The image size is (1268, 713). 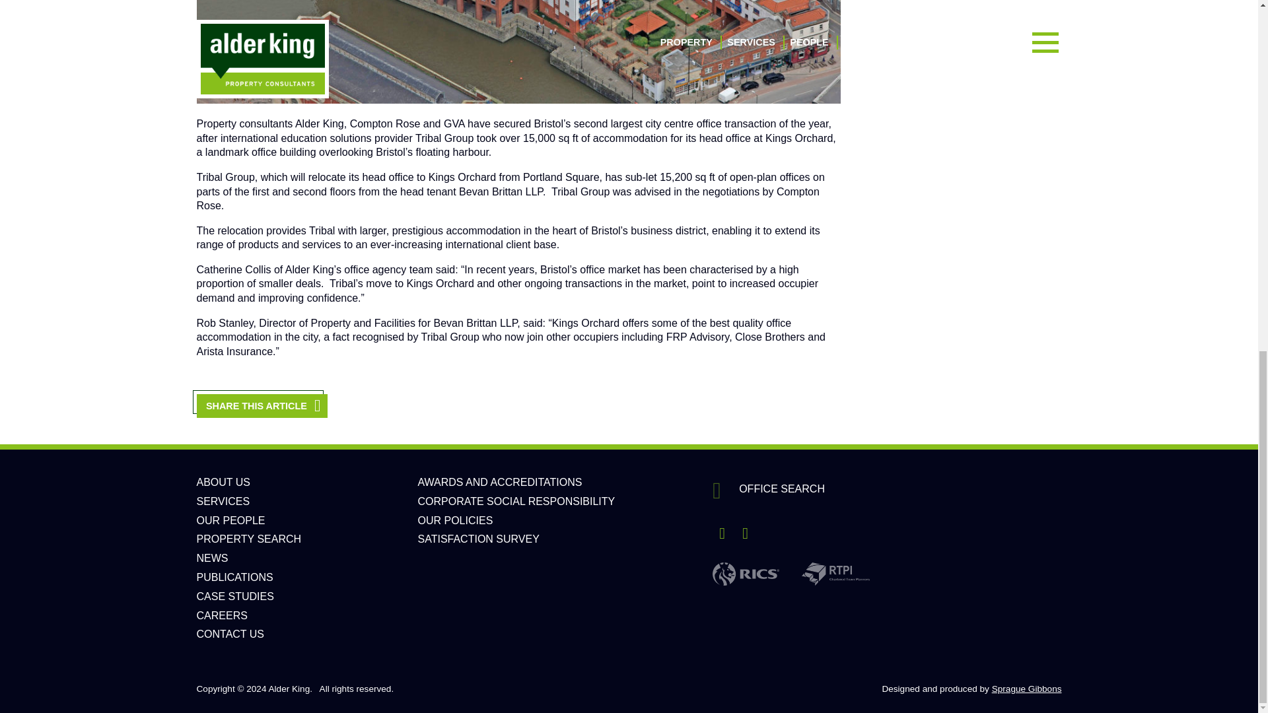 I want to click on NEWS, so click(x=212, y=559).